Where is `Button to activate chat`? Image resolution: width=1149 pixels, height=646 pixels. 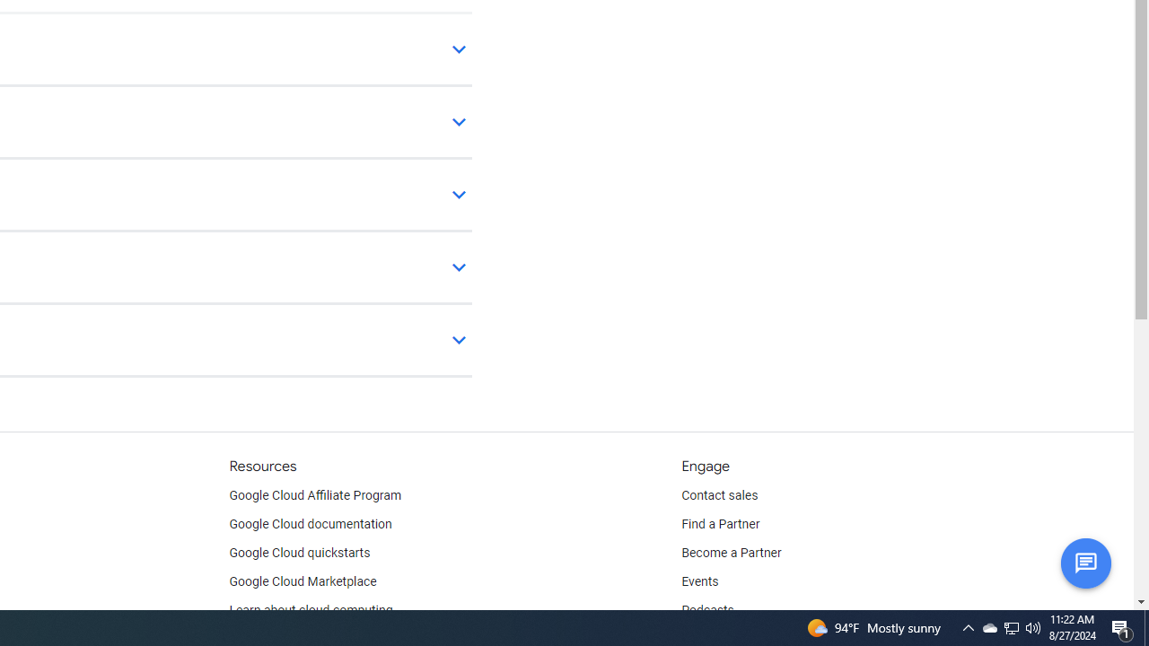
Button to activate chat is located at coordinates (1085, 563).